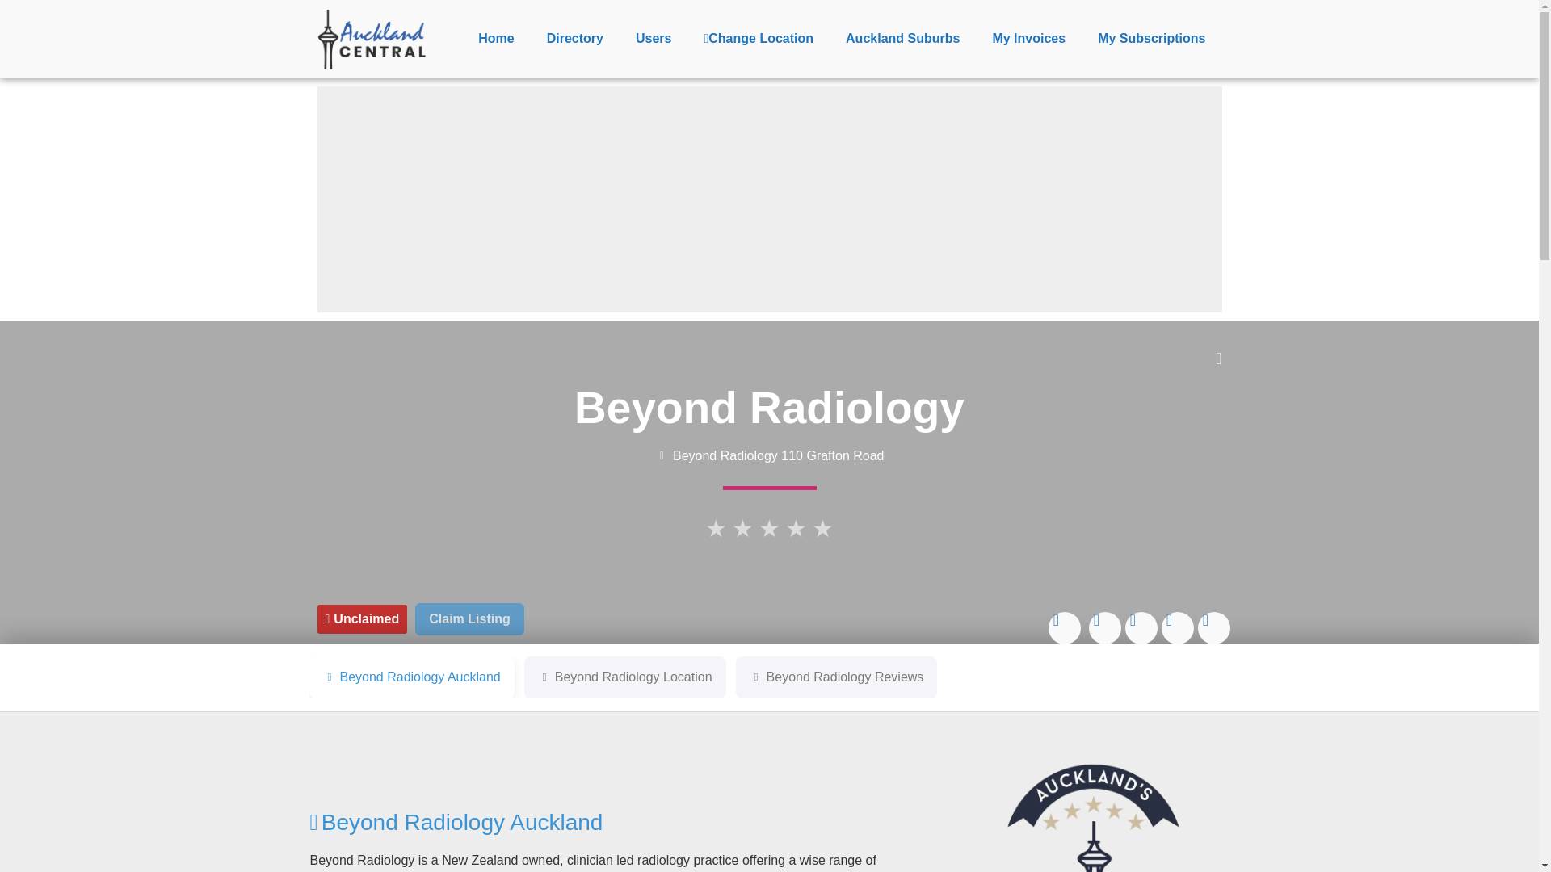 Image resolution: width=1551 pixels, height=872 pixels. Describe the element at coordinates (653, 39) in the screenshot. I see `Users` at that location.